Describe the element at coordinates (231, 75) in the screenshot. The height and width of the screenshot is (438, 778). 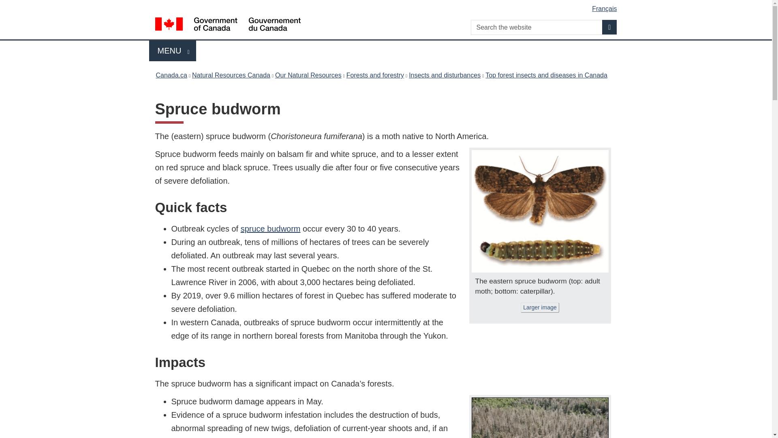
I see `Natural Resources Canada` at that location.